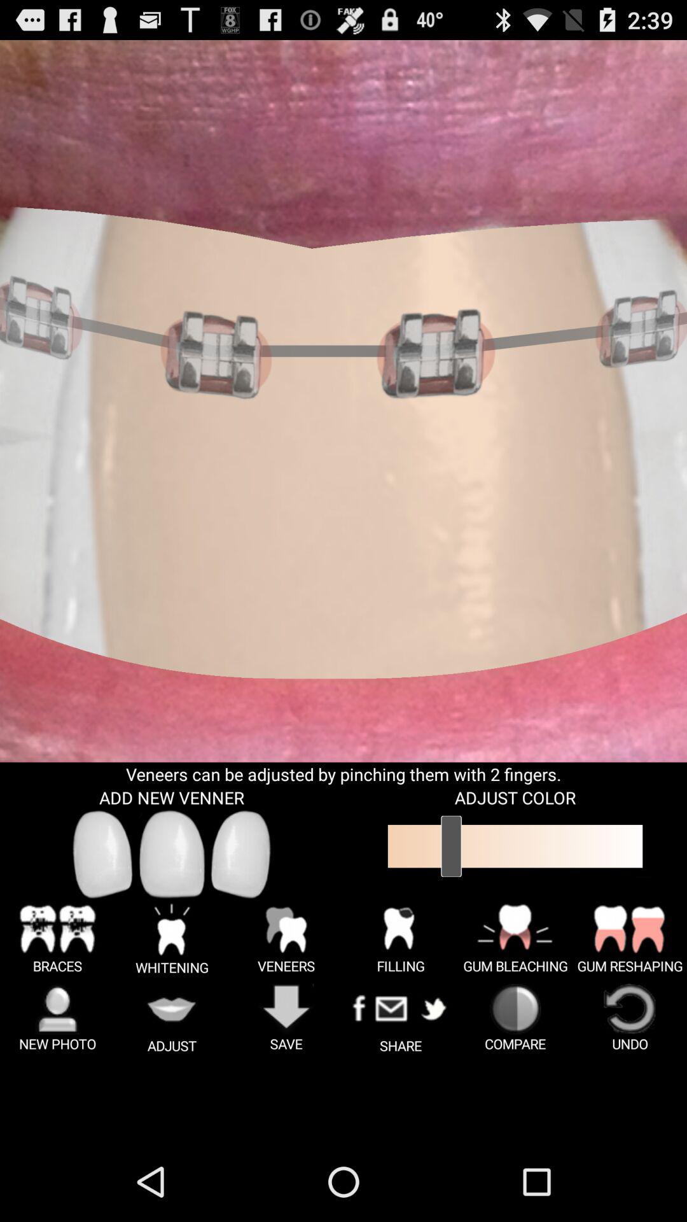  I want to click on click on icon on the right side of filling, so click(515, 938).